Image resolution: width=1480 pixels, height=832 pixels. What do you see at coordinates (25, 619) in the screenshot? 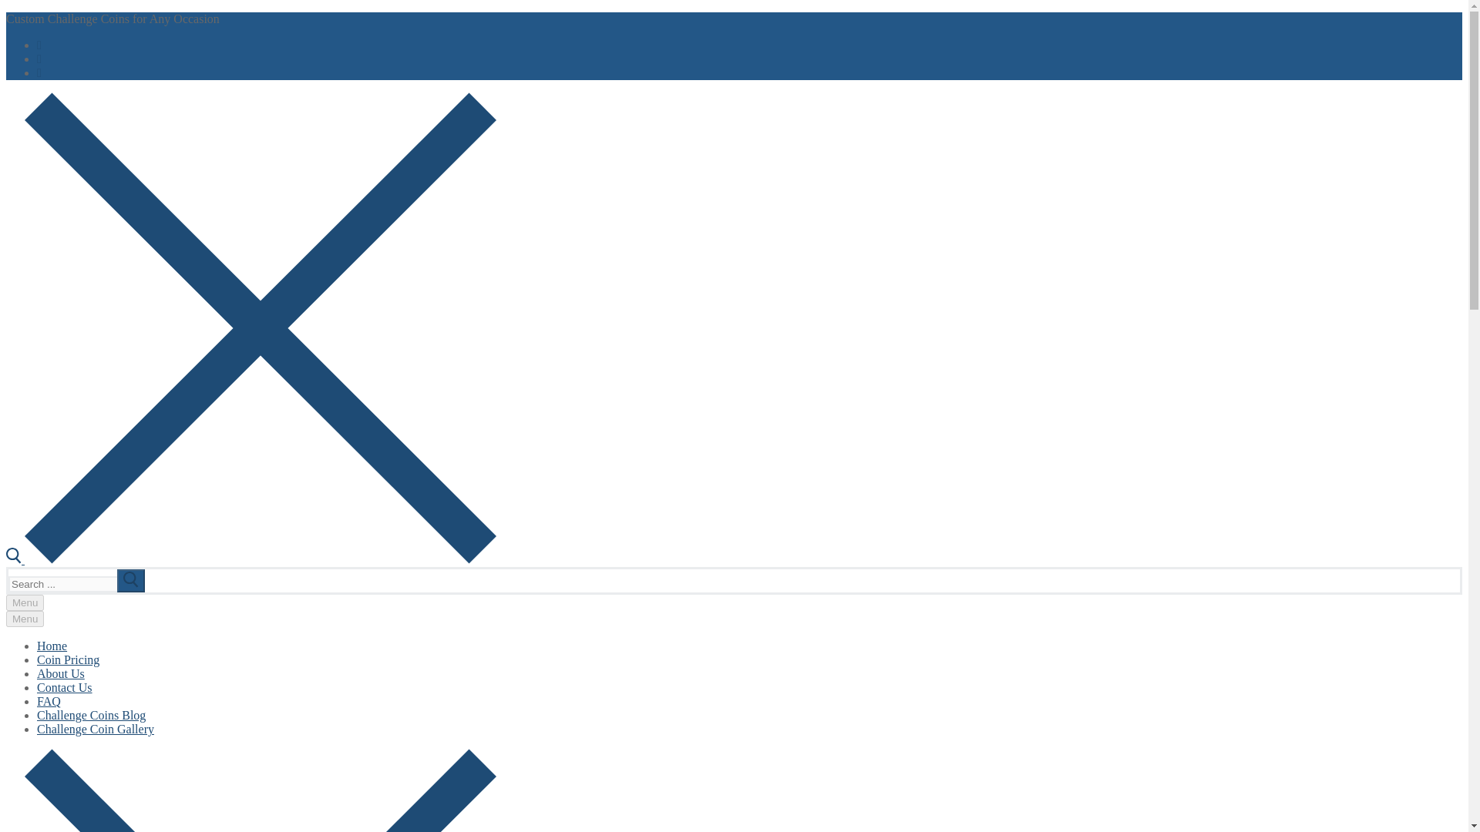
I see `Menu` at bounding box center [25, 619].